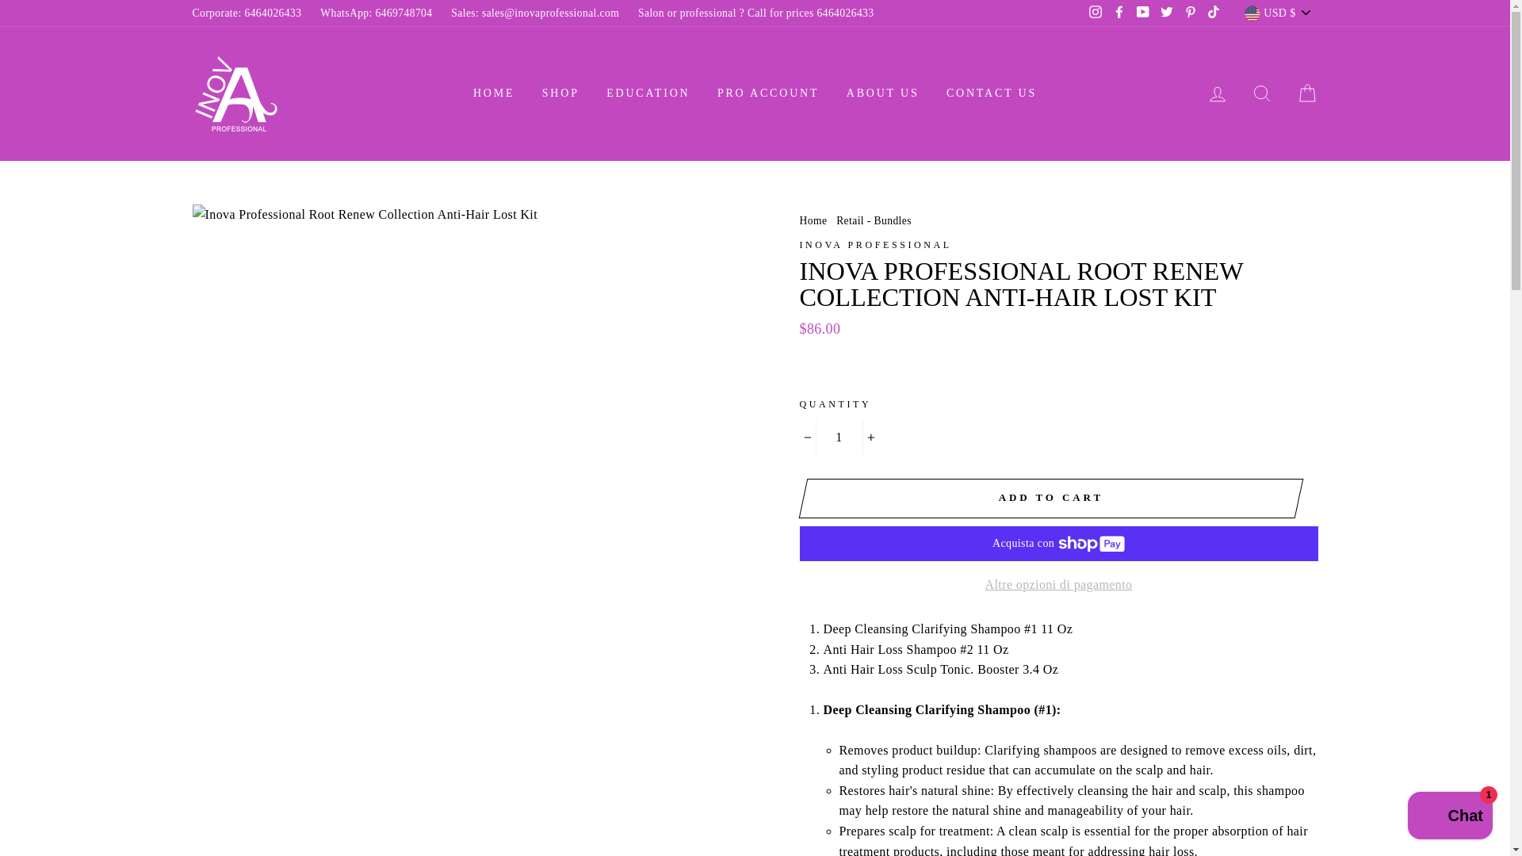 The image size is (1522, 856). I want to click on Back to the frontpage, so click(813, 220).